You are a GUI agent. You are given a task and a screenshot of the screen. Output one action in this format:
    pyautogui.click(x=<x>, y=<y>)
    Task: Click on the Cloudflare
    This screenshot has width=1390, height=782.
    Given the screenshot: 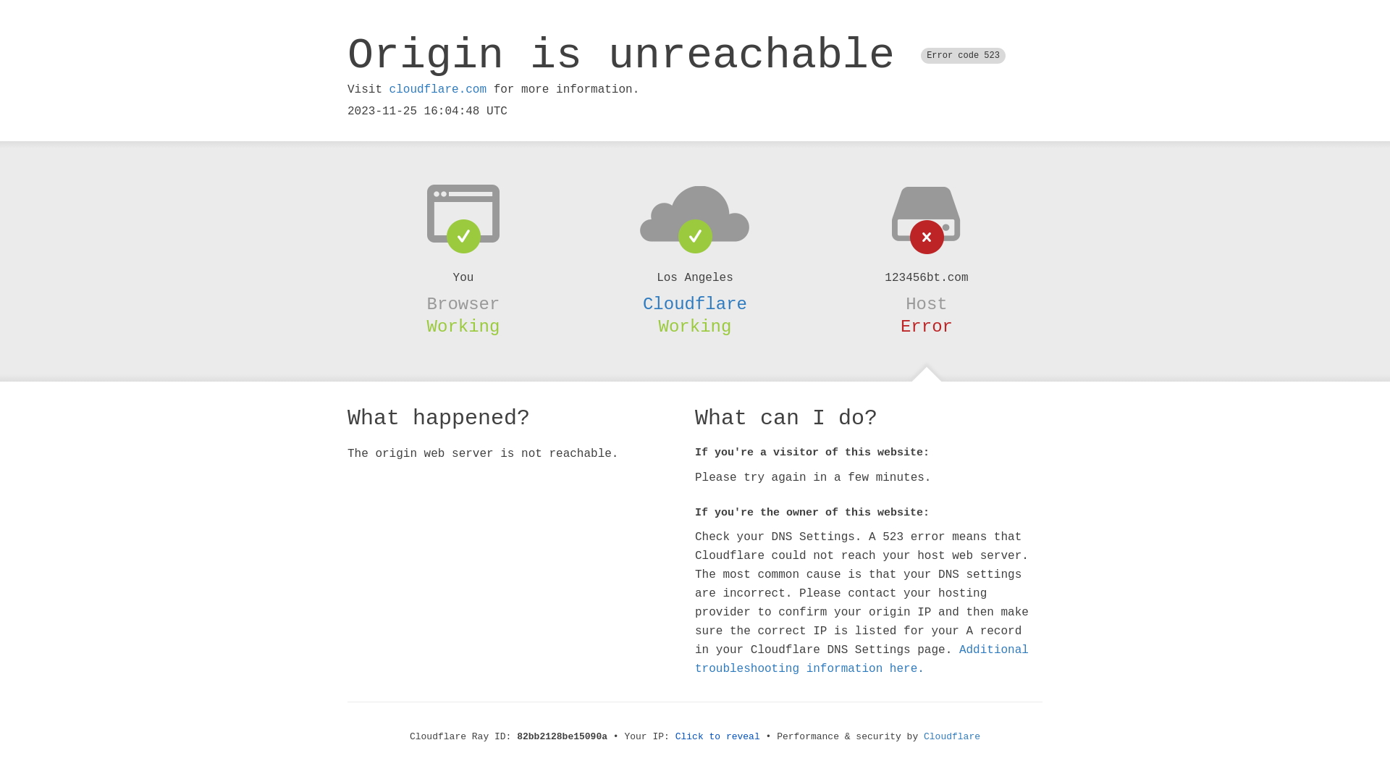 What is the action you would take?
    pyautogui.click(x=695, y=304)
    